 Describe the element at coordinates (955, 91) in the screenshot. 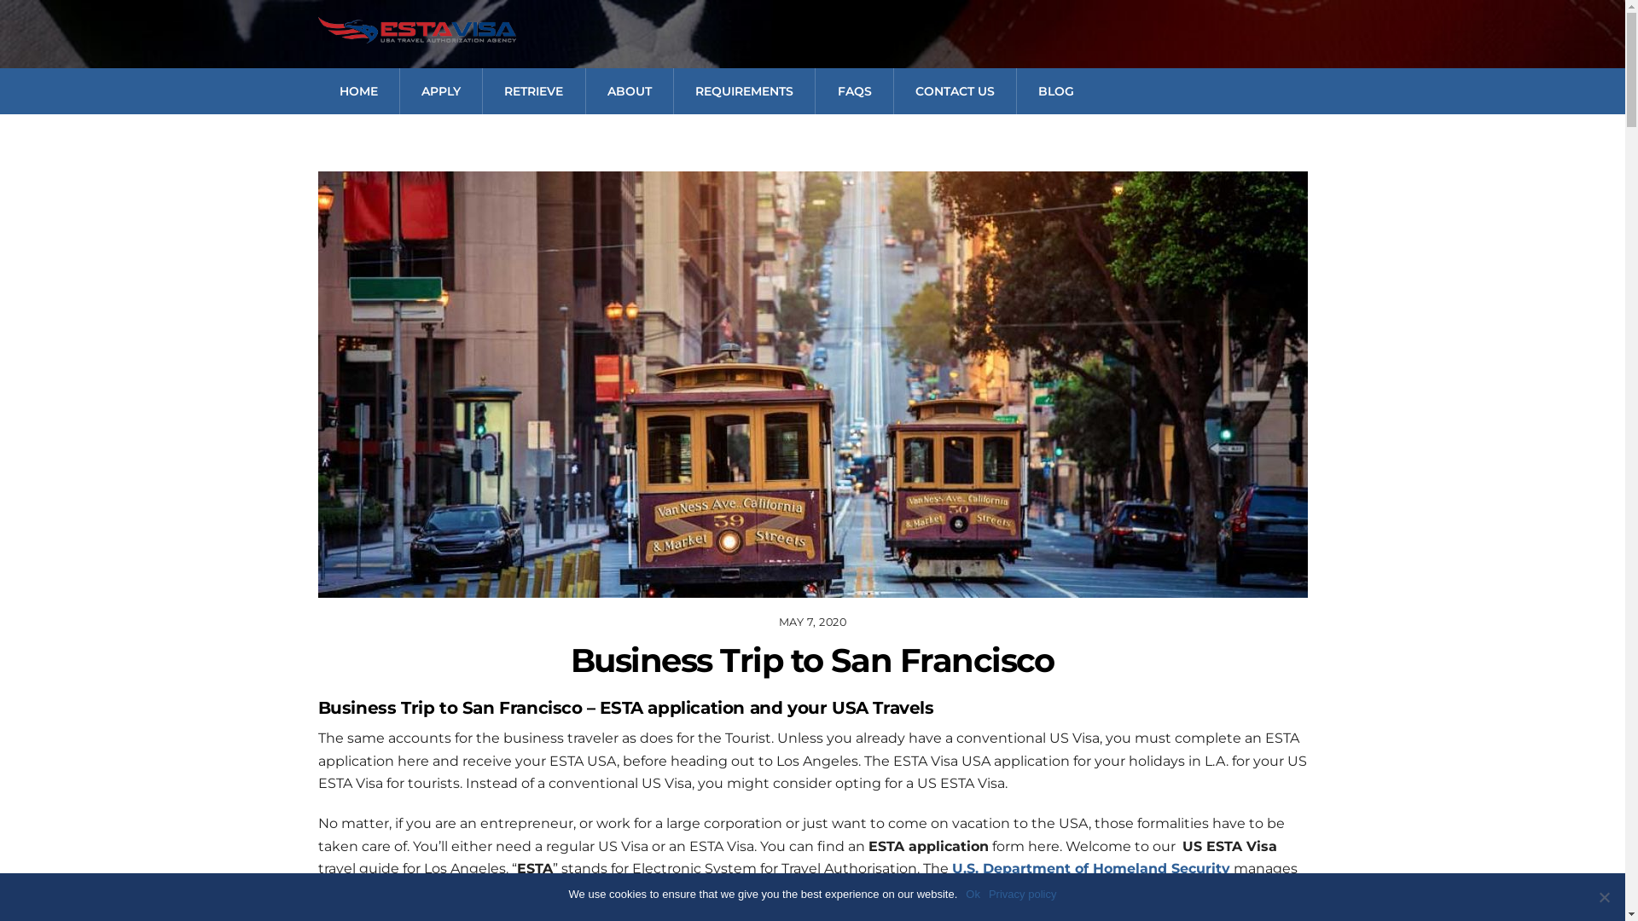

I see `CONTACT US` at that location.